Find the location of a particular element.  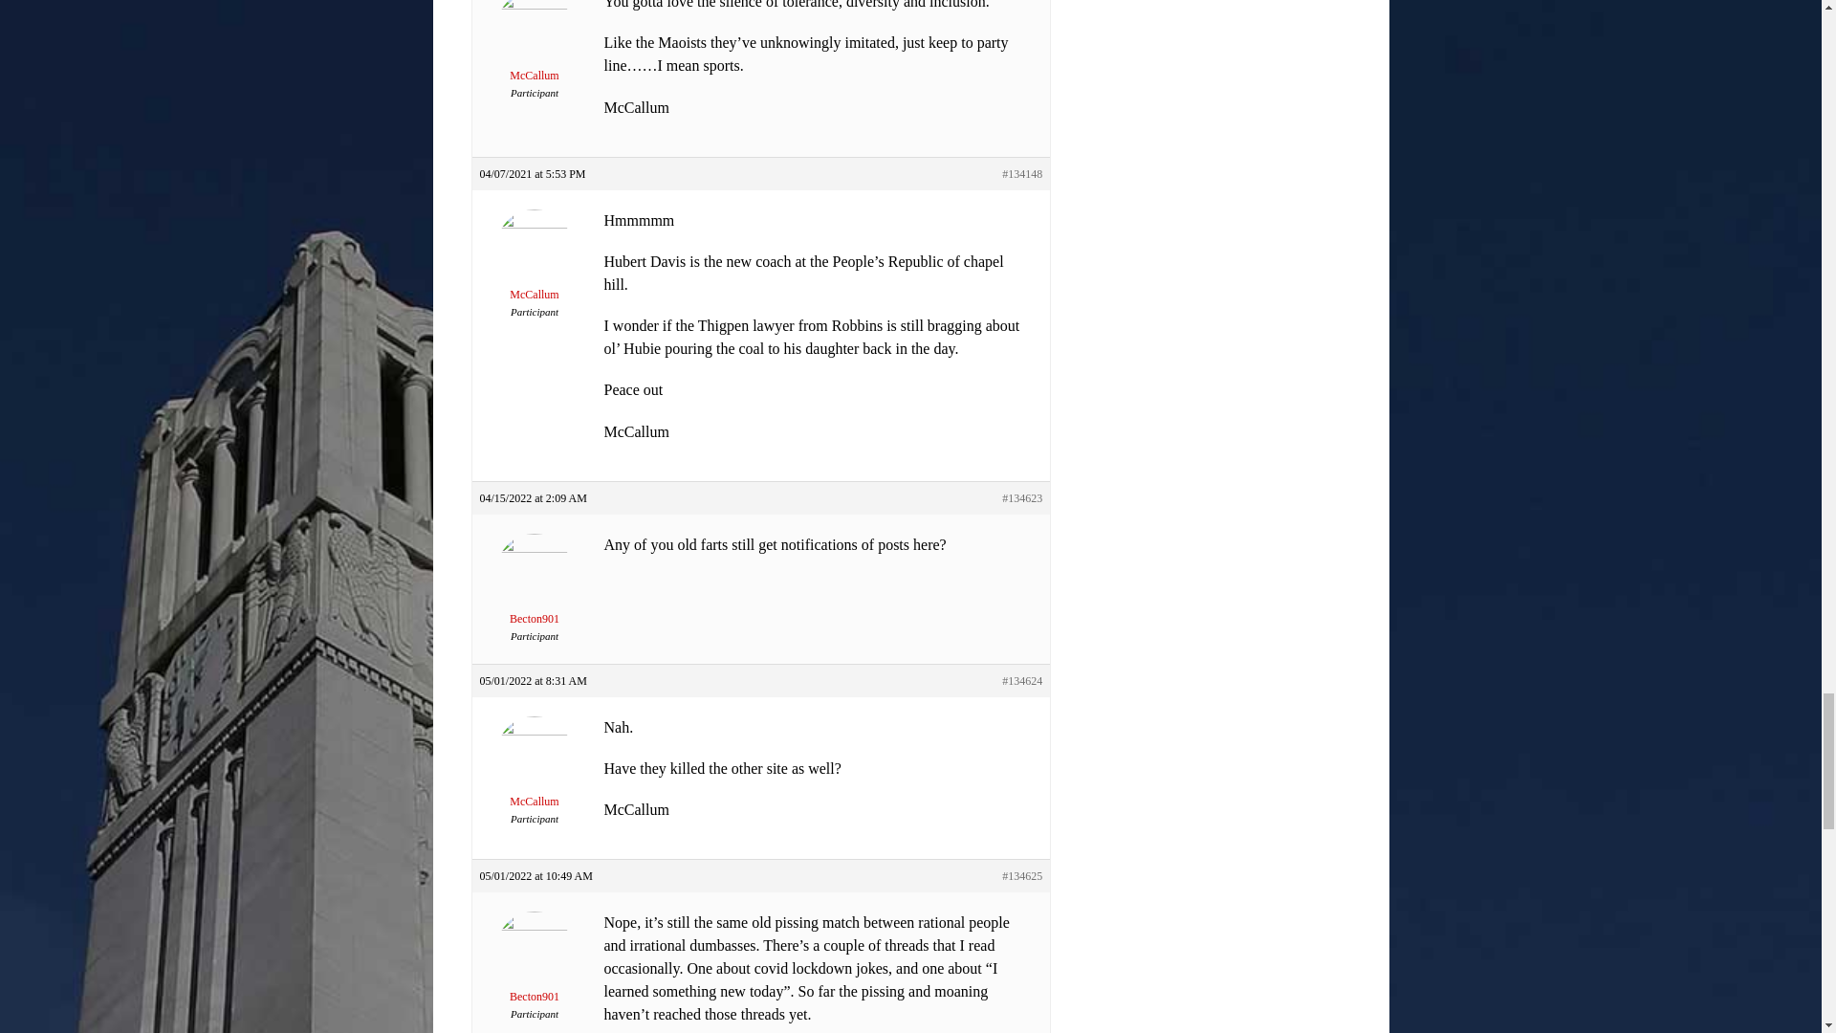

View McCallum's profile is located at coordinates (534, 50).